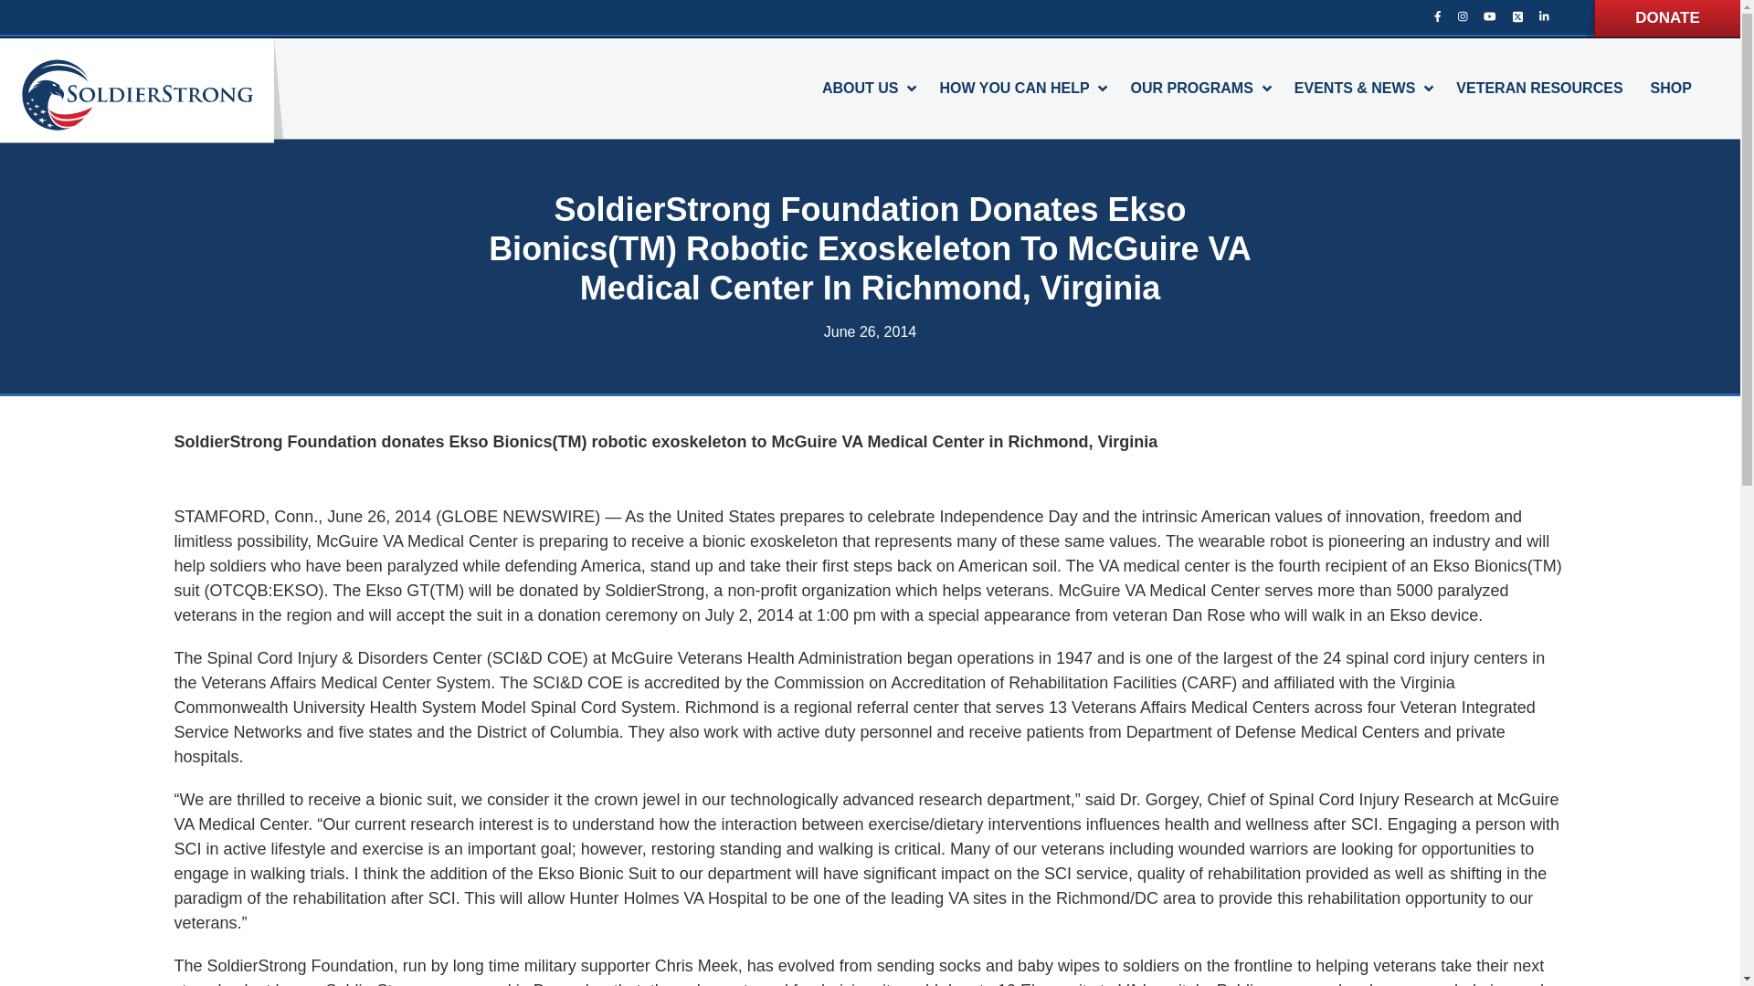  What do you see at coordinates (1020, 89) in the screenshot?
I see `HOW YOU CAN HELP` at bounding box center [1020, 89].